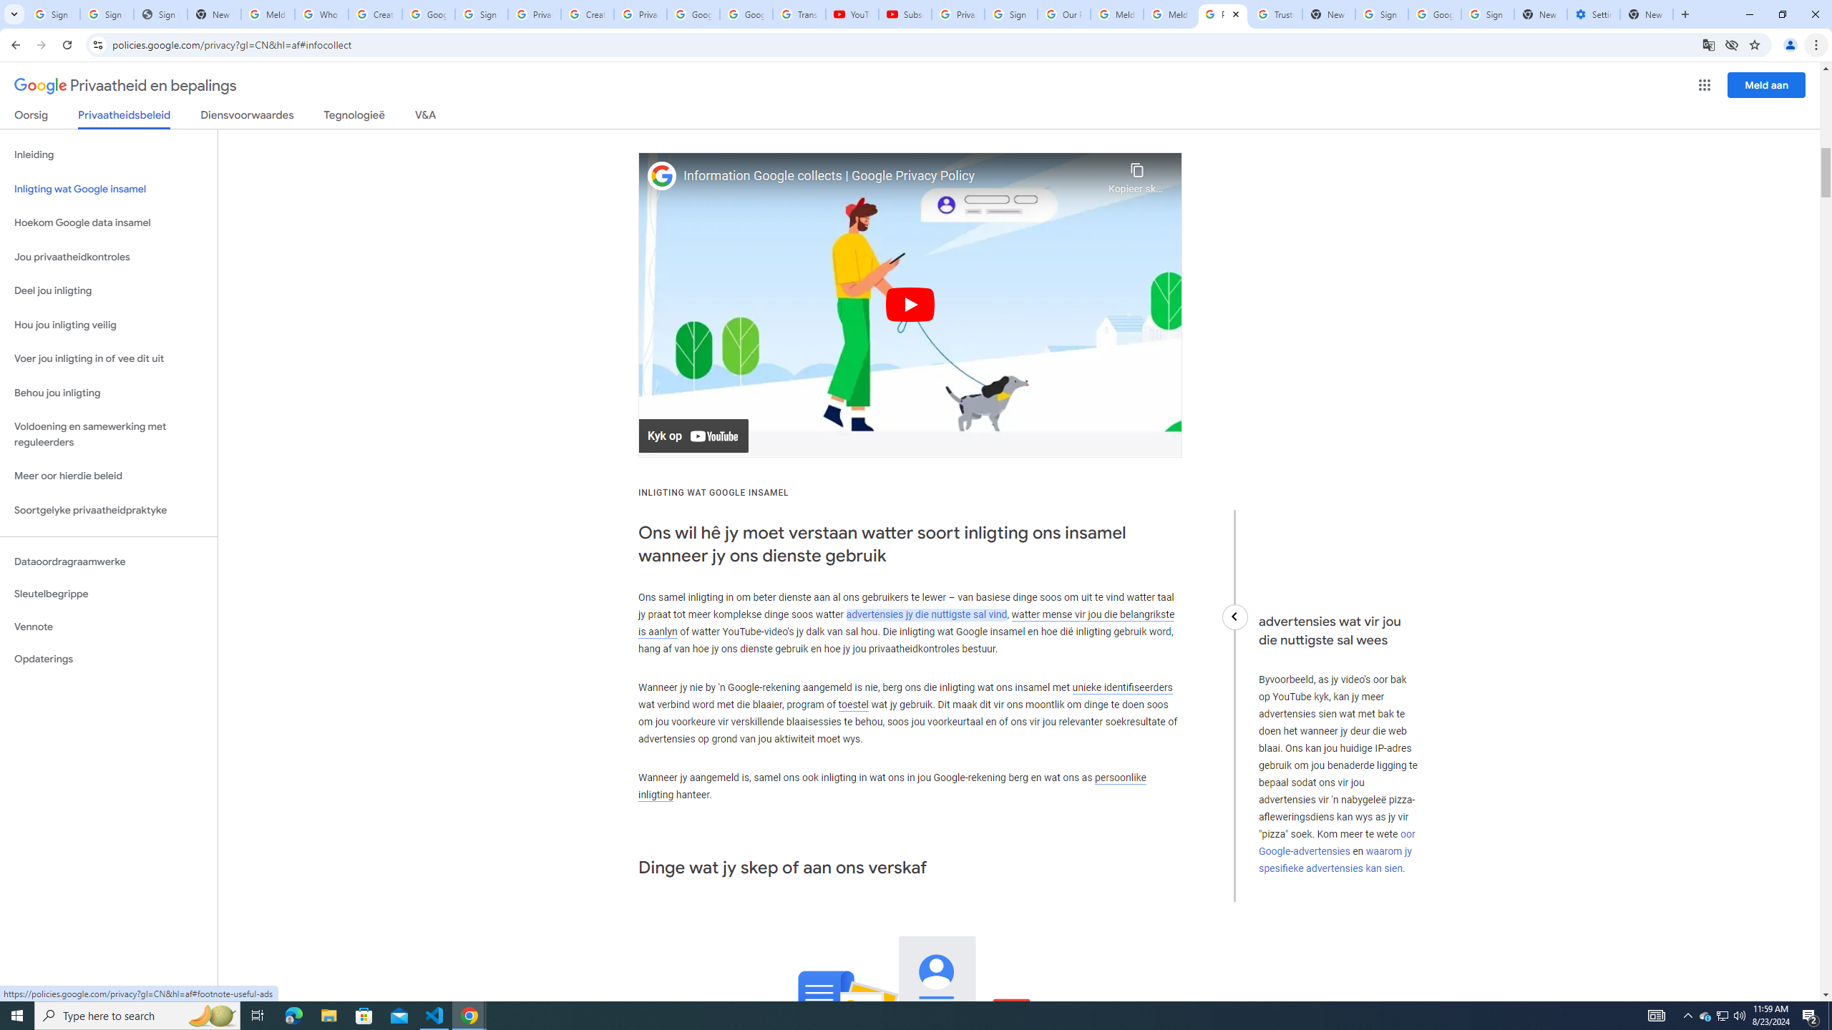 Image resolution: width=1832 pixels, height=1030 pixels. I want to click on Hoekom Google data insamel, so click(109, 223).